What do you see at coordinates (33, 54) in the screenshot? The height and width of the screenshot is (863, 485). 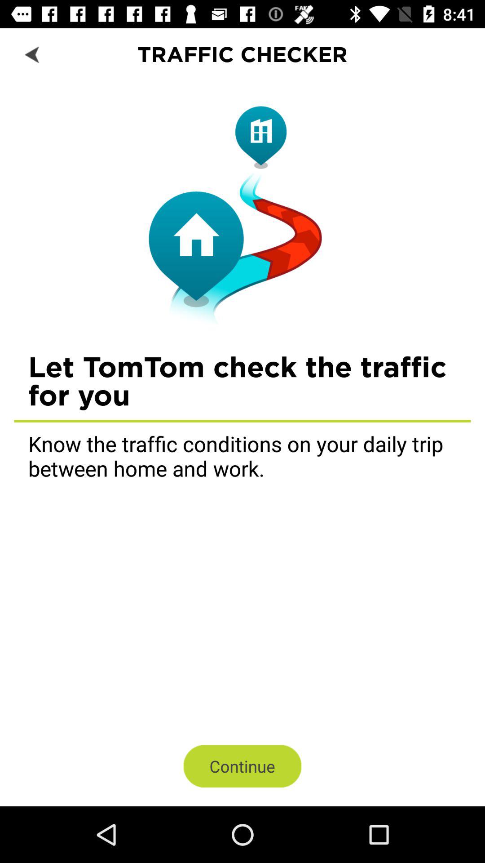 I see `go back` at bounding box center [33, 54].